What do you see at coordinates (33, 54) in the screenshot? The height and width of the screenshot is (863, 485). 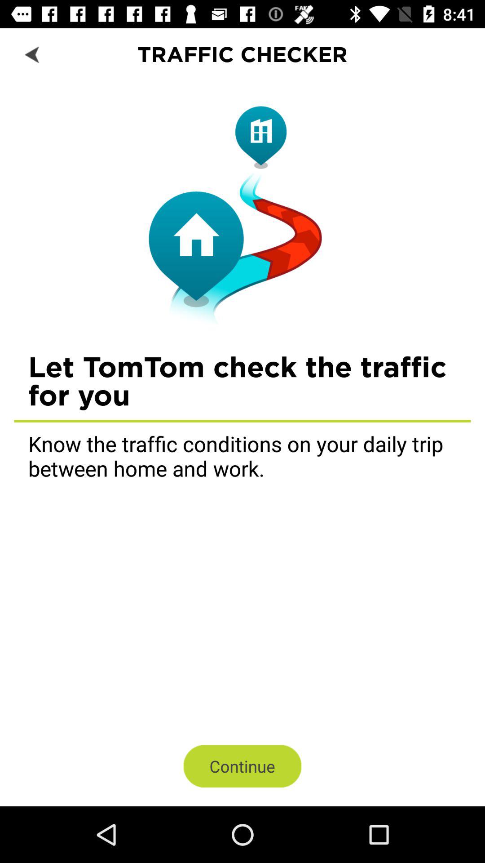 I see `go back` at bounding box center [33, 54].